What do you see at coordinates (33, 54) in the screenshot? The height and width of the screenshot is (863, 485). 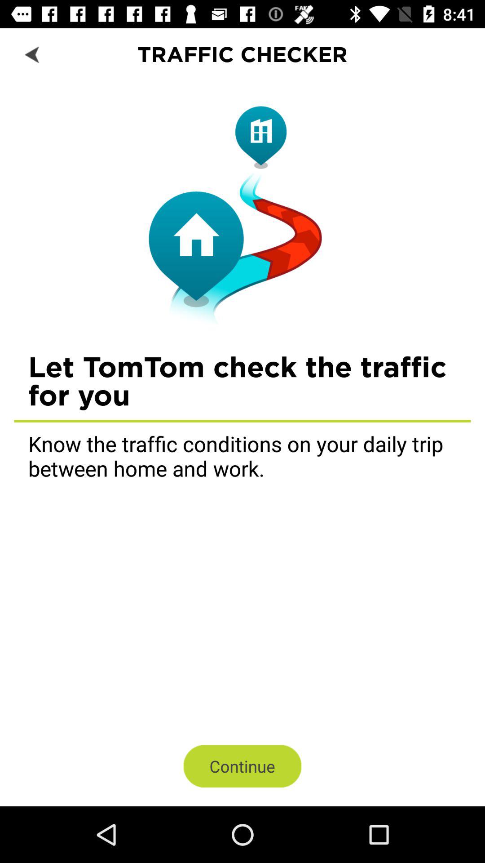 I see `go back` at bounding box center [33, 54].